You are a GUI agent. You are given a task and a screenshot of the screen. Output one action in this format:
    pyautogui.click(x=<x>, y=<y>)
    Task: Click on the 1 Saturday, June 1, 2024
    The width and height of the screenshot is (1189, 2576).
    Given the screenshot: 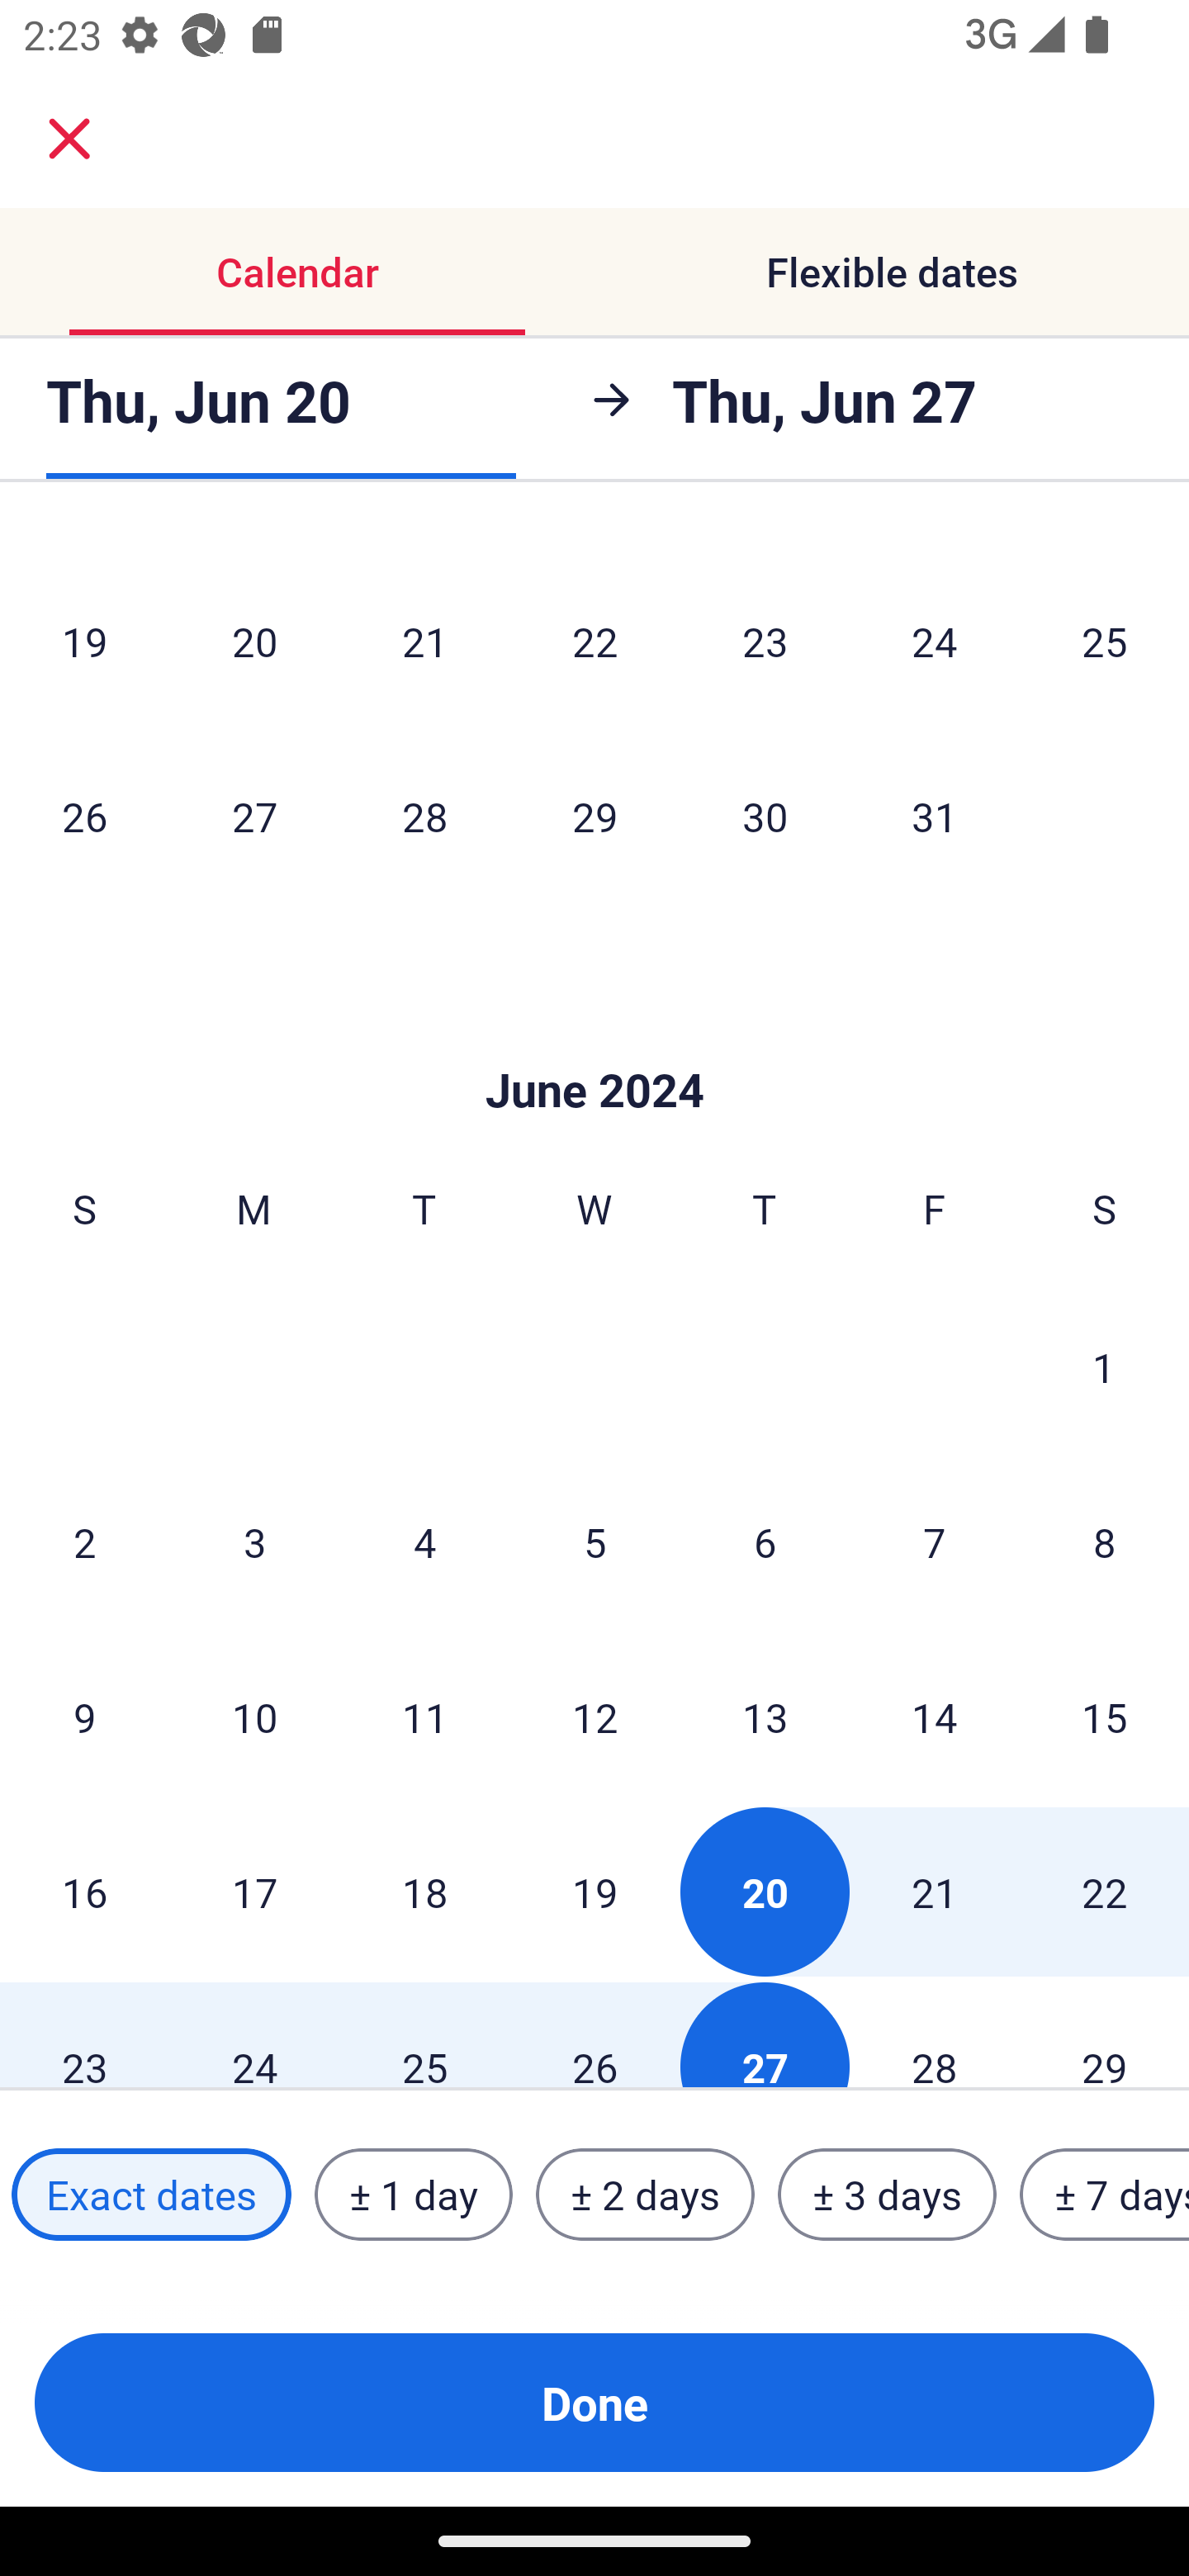 What is the action you would take?
    pyautogui.click(x=1104, y=1366)
    